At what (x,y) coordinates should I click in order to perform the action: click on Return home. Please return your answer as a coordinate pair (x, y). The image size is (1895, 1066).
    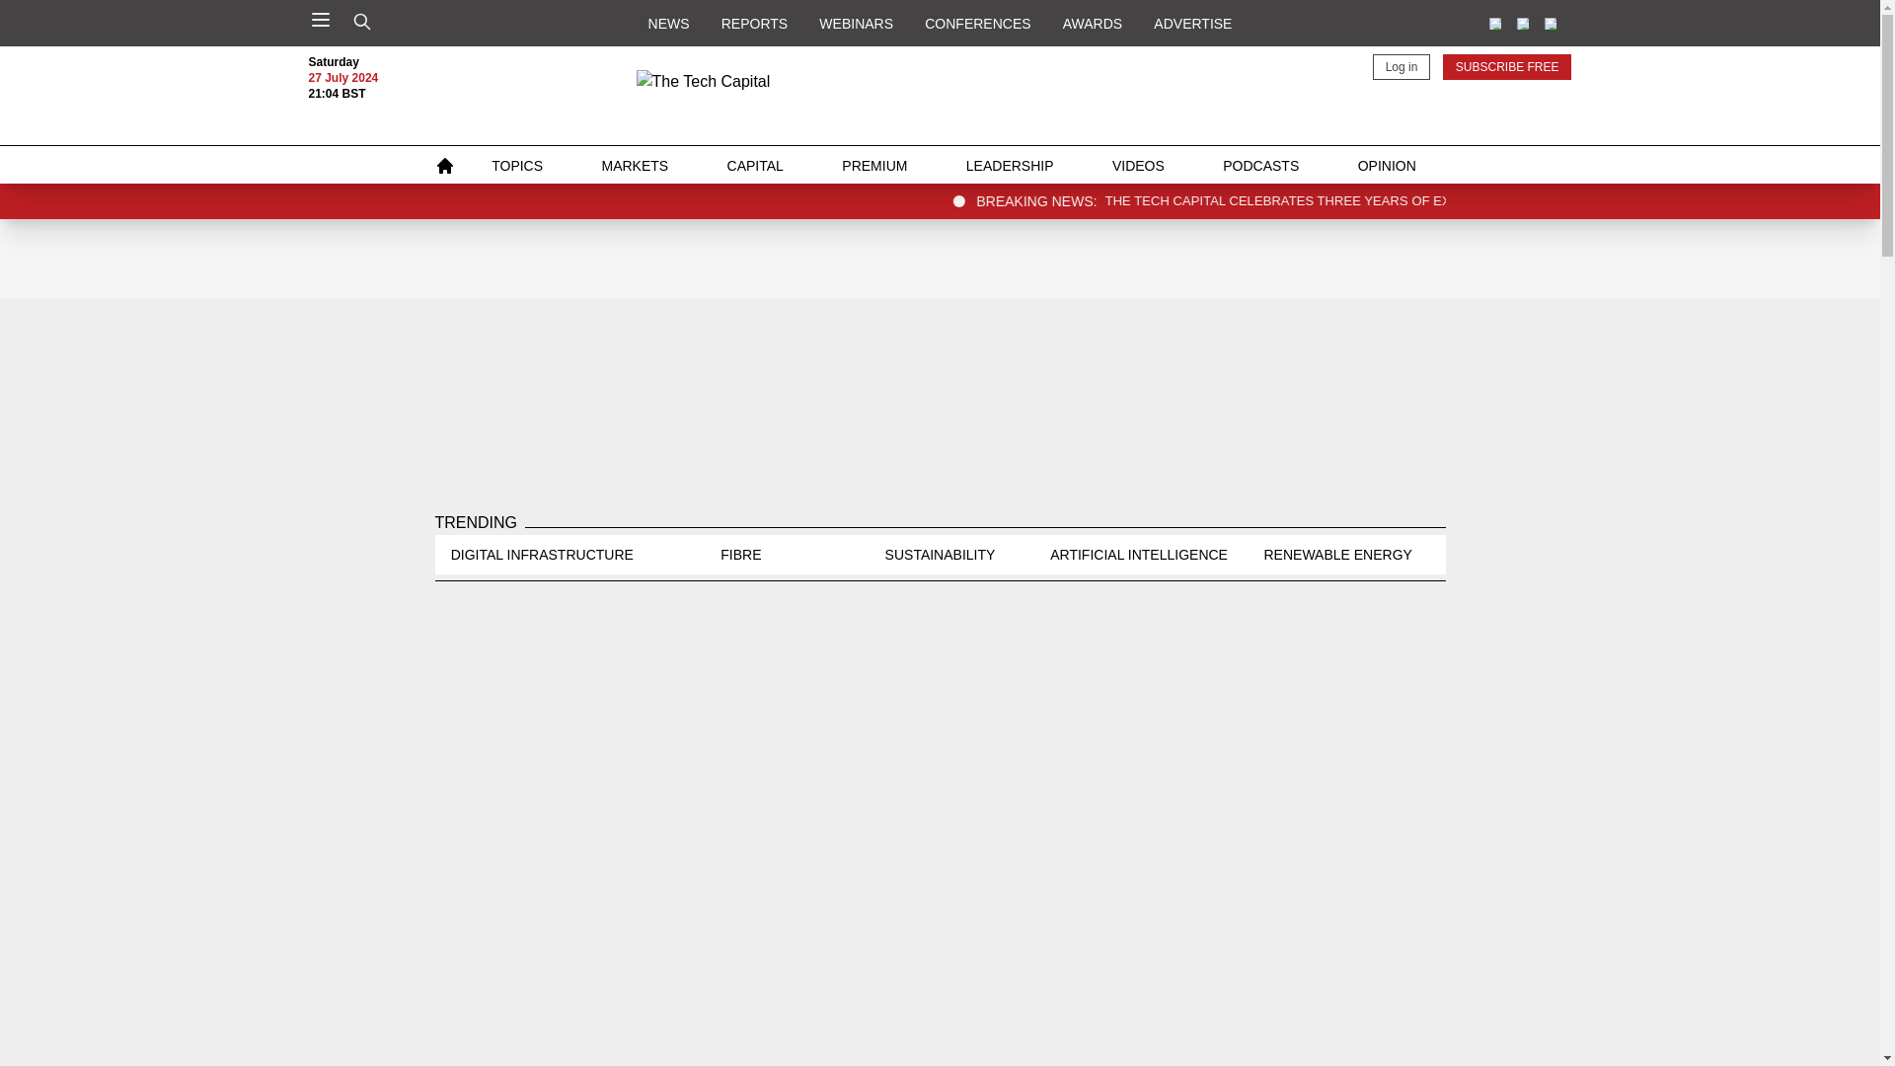
    Looking at the image, I should click on (444, 166).